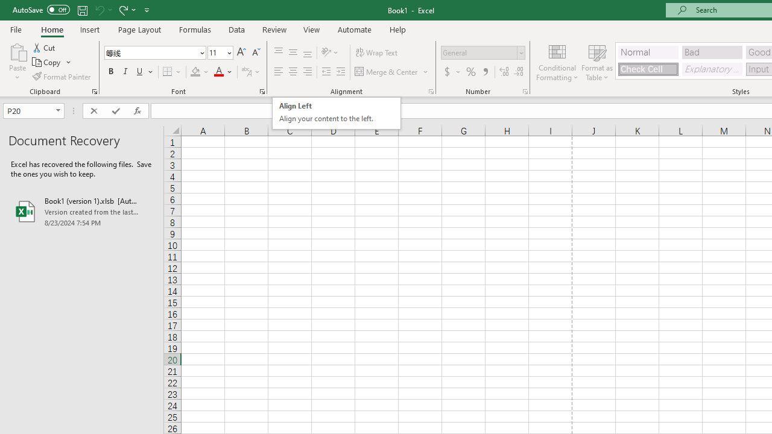  What do you see at coordinates (525, 92) in the screenshot?
I see `Format Cell Number` at bounding box center [525, 92].